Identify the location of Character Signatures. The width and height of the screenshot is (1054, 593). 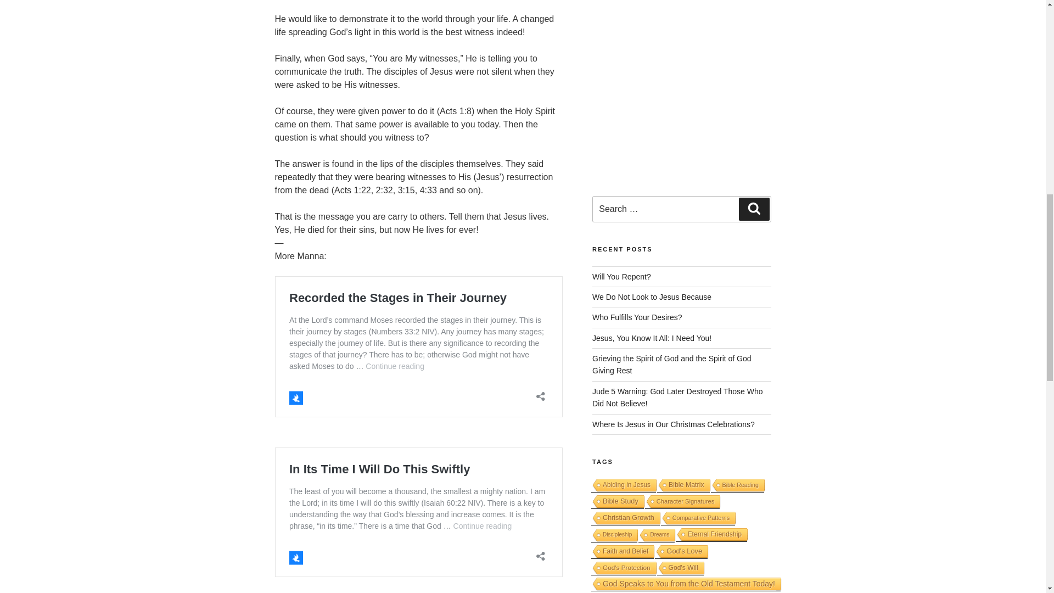
(682, 502).